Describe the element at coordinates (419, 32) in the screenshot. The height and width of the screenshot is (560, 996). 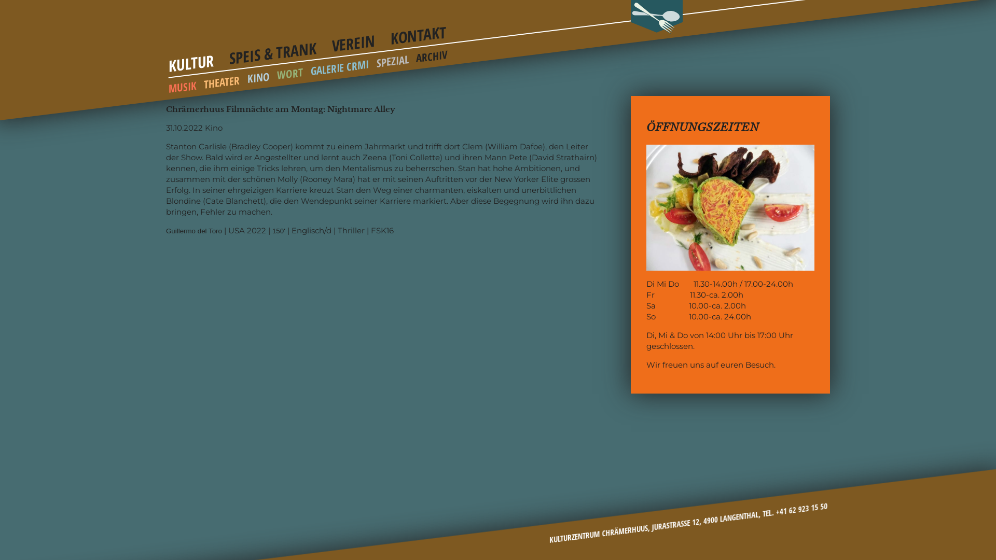
I see `KONTAKT` at that location.